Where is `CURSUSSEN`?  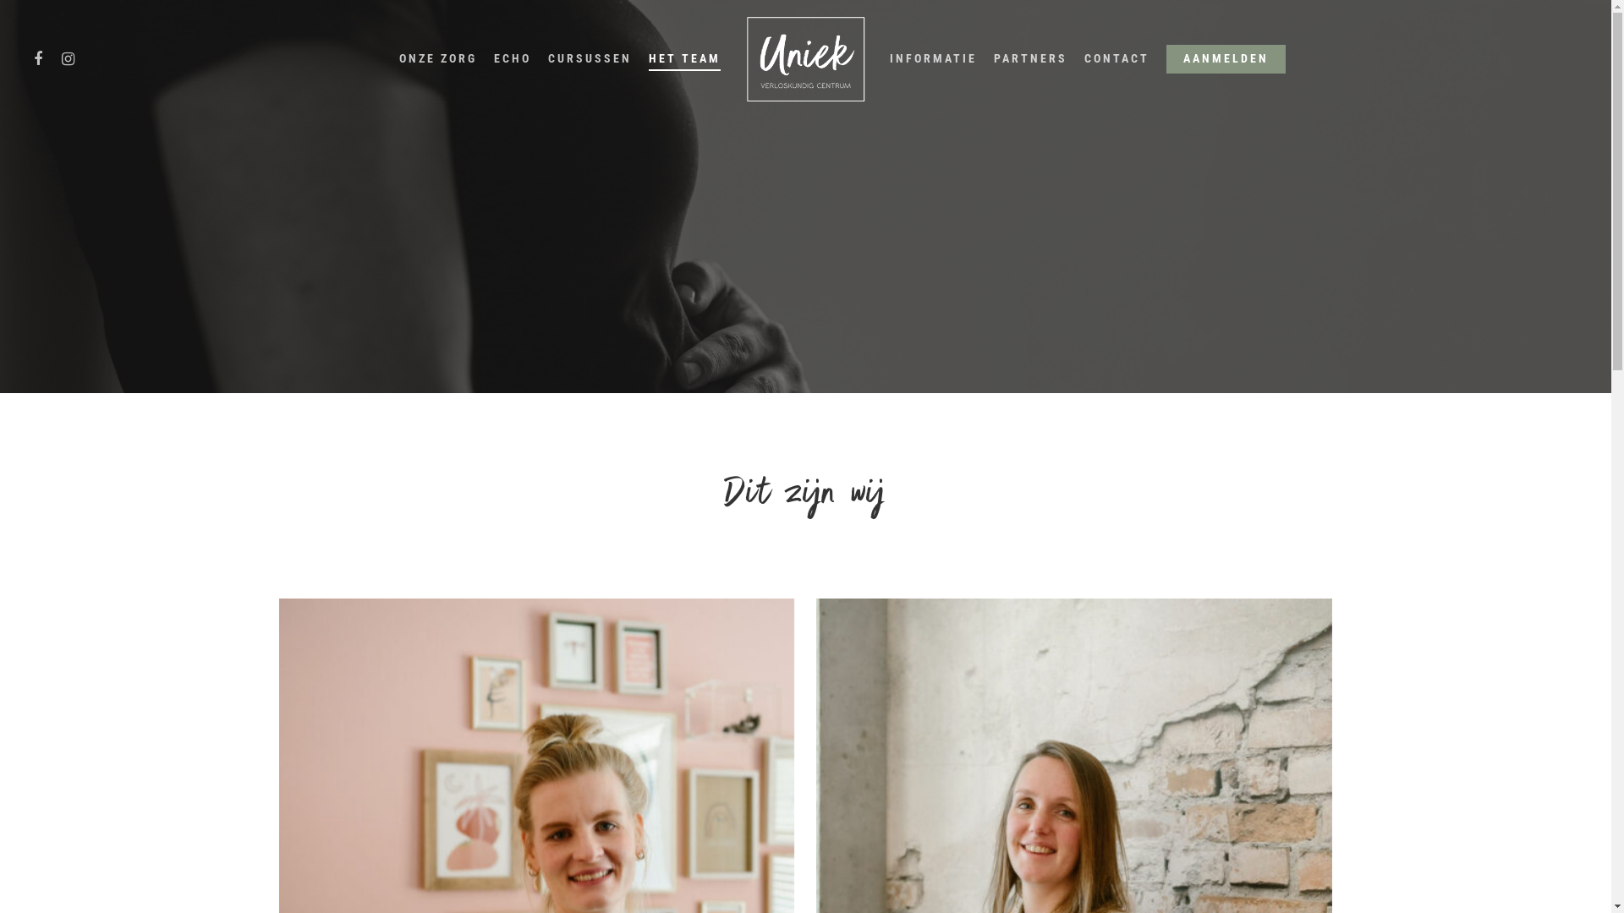
CURSUSSEN is located at coordinates (590, 59).